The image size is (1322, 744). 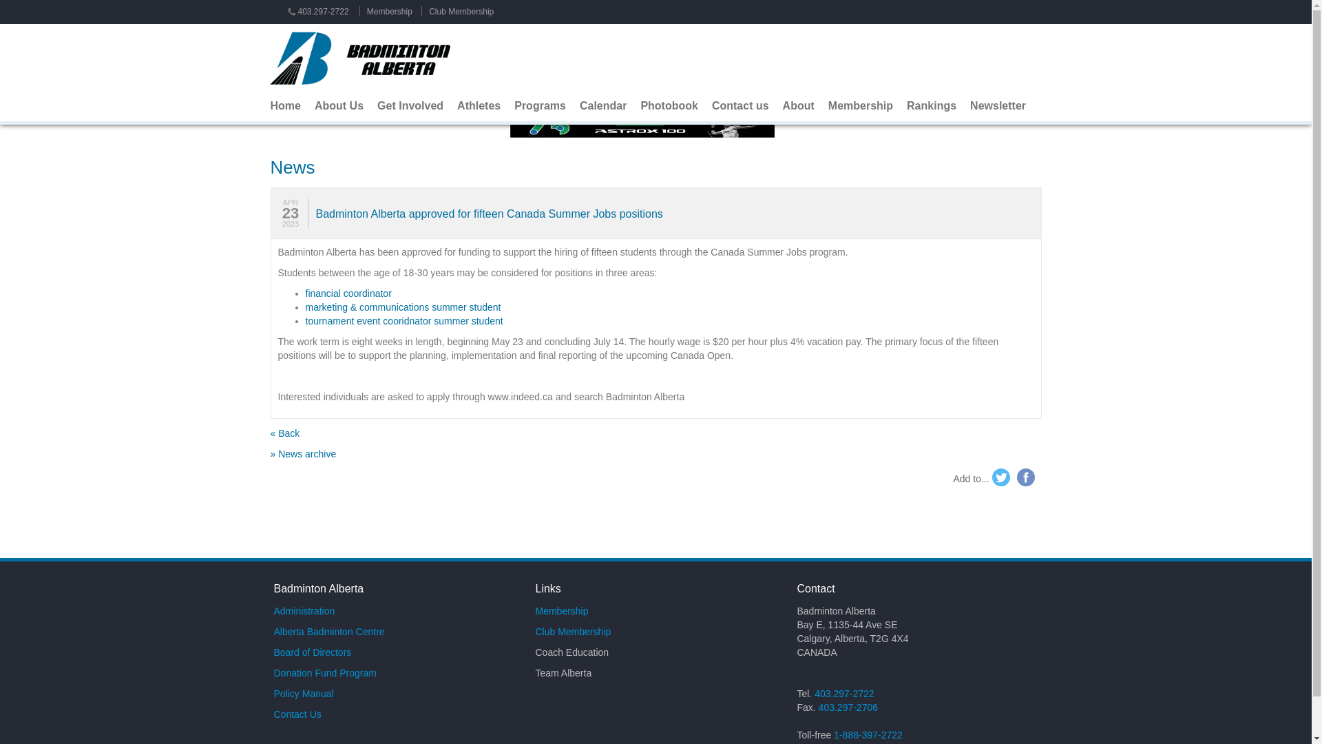 I want to click on Get Involved, so click(x=410, y=106).